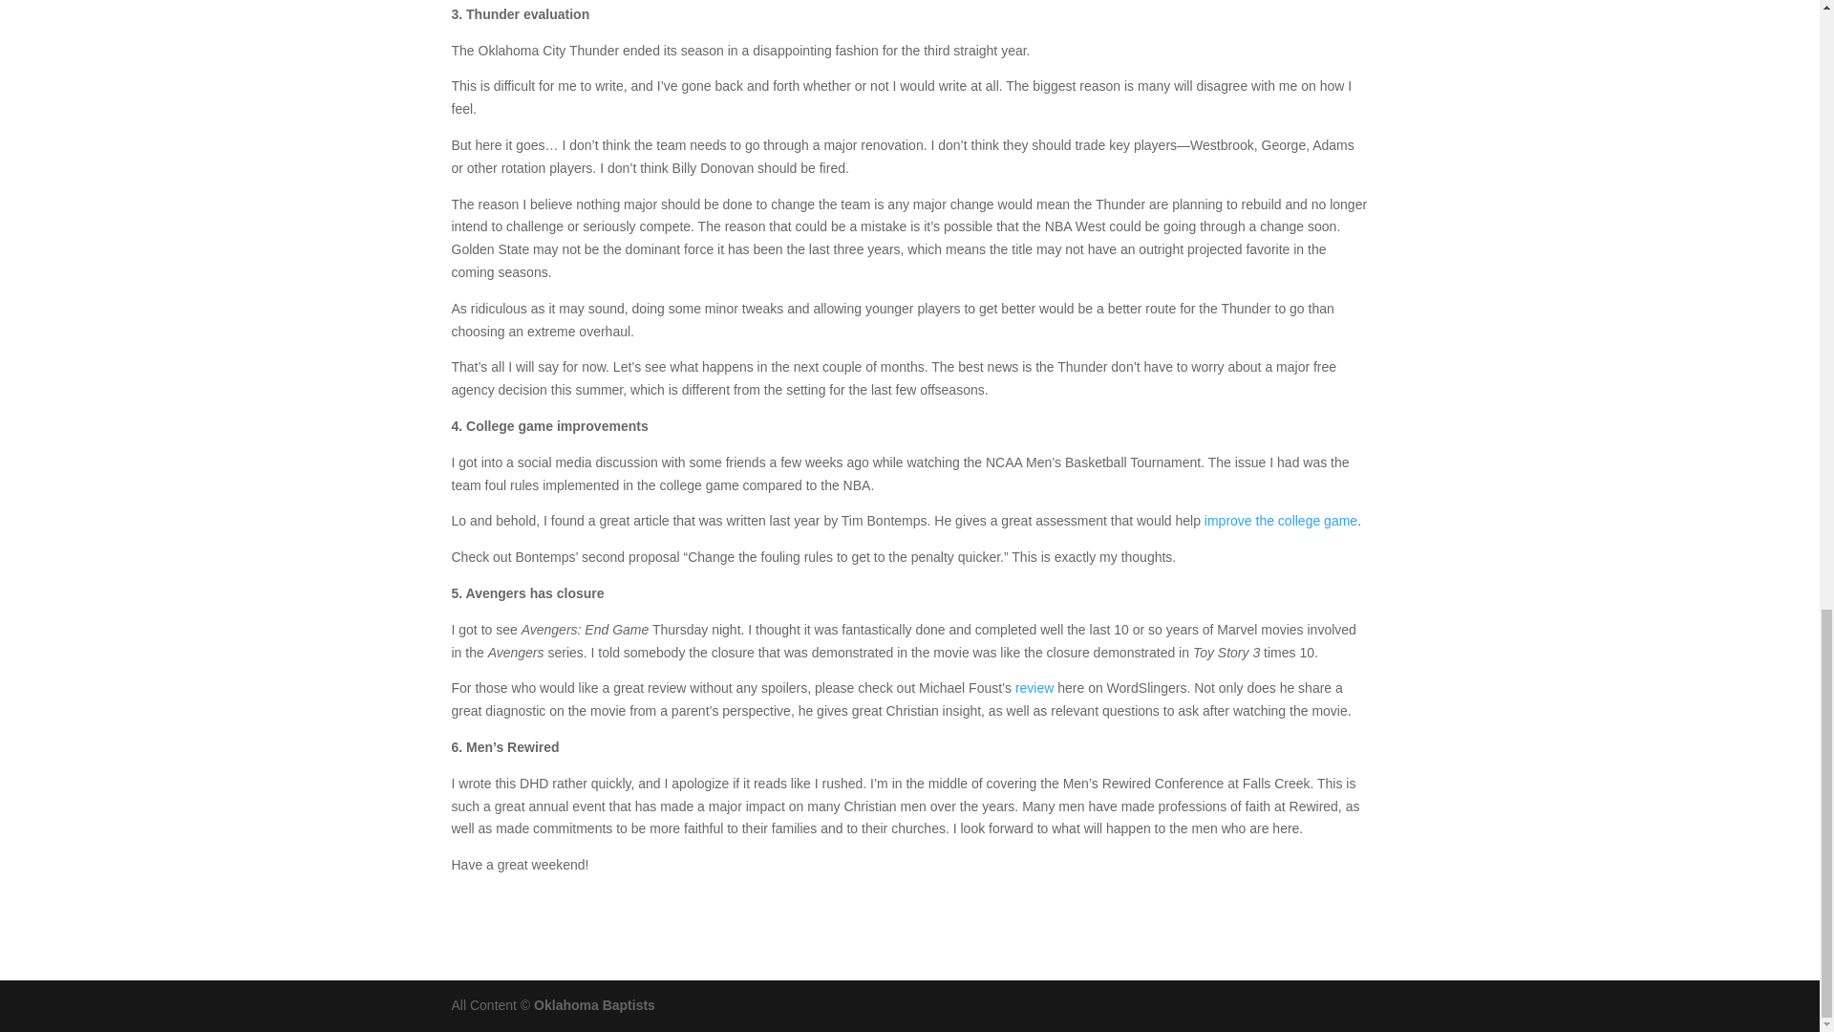 Image resolution: width=1834 pixels, height=1032 pixels. What do you see at coordinates (594, 1005) in the screenshot?
I see `Oklahoma Baptists` at bounding box center [594, 1005].